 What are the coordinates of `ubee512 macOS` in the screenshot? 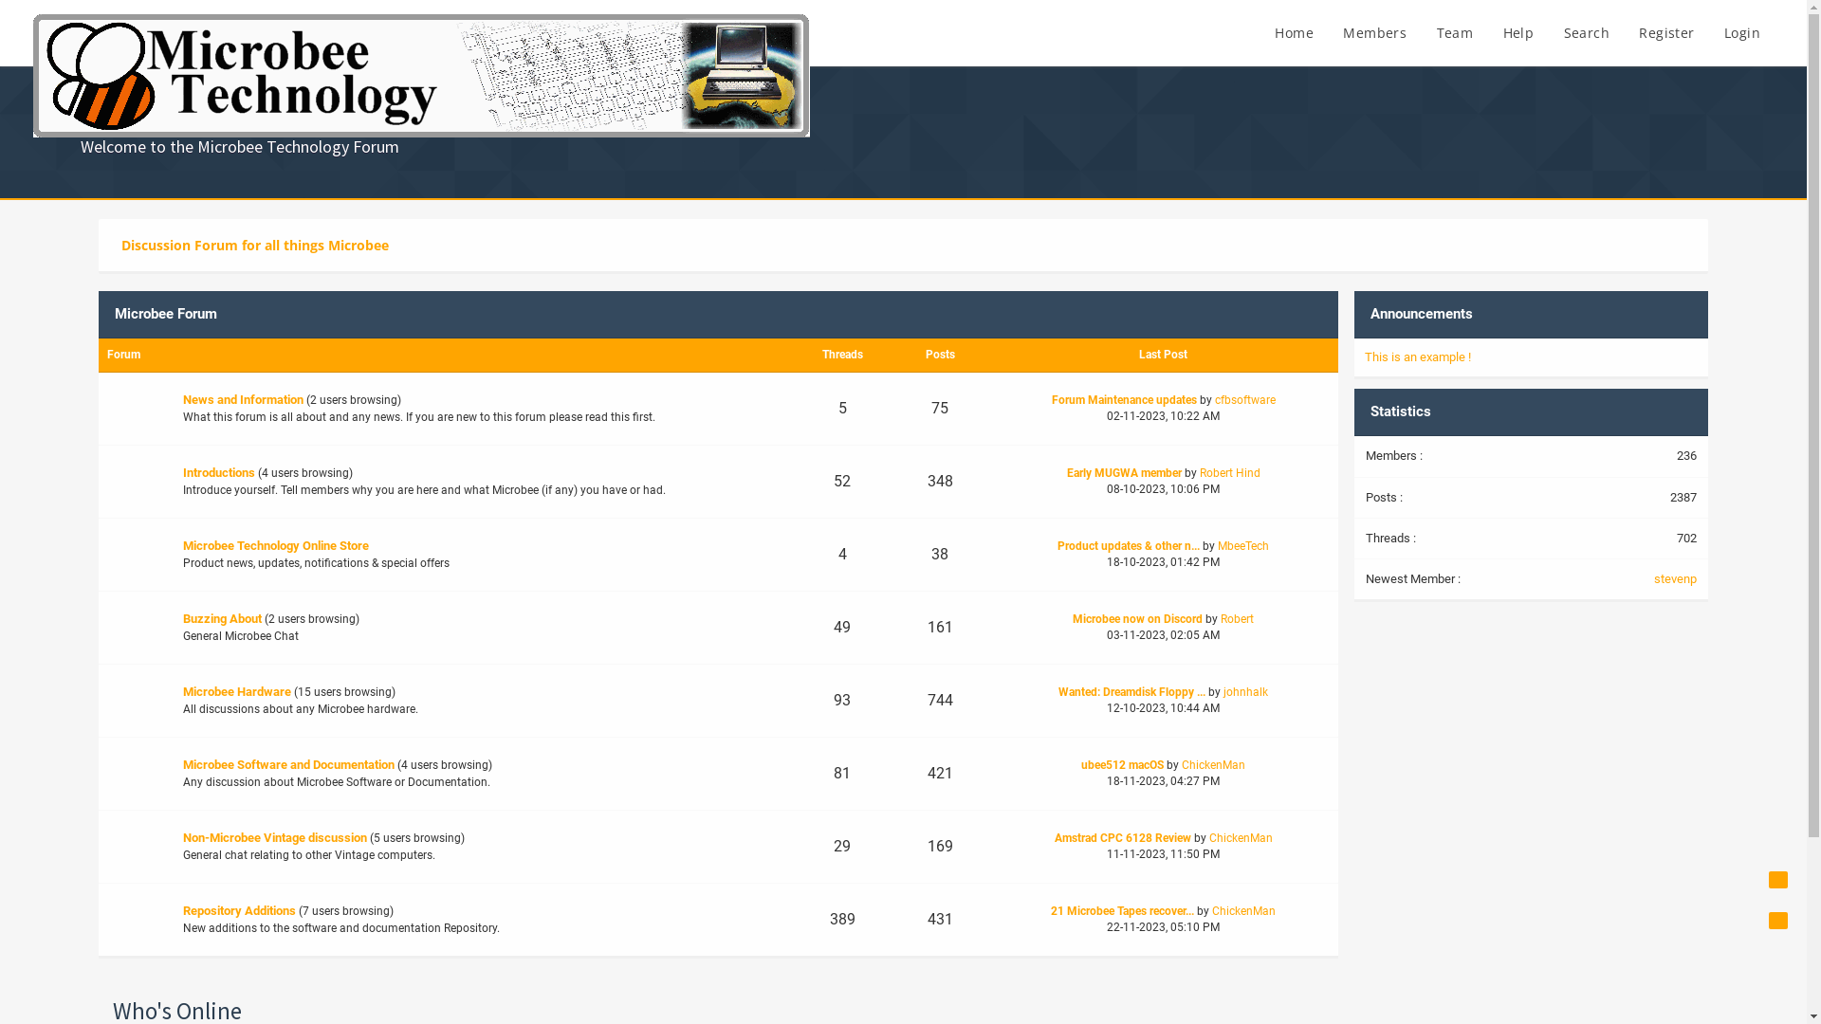 It's located at (1123, 765).